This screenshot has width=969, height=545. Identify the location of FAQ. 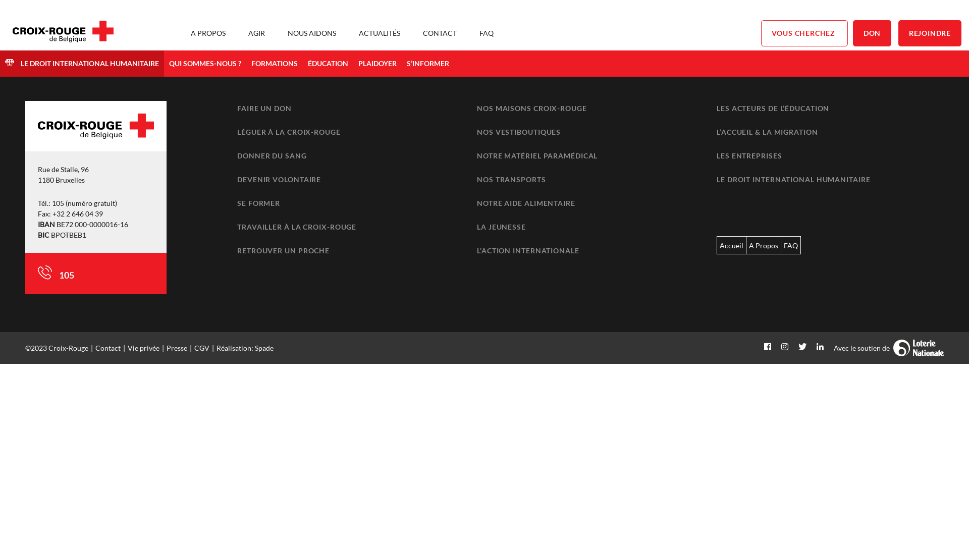
(791, 245).